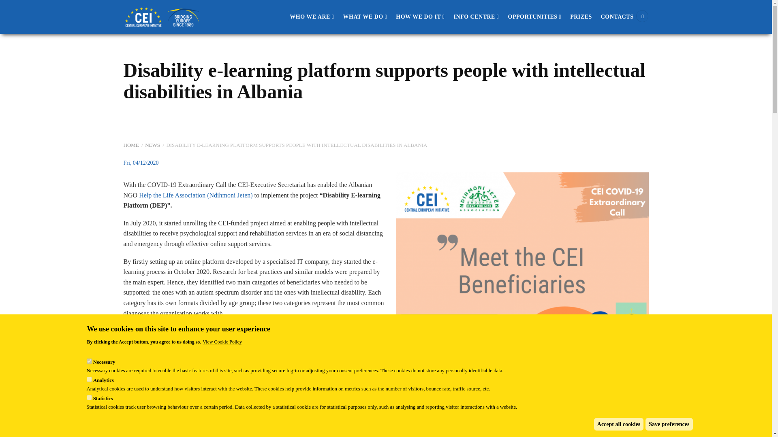 The height and width of the screenshot is (437, 778). Describe the element at coordinates (89, 397) in the screenshot. I see `statistics` at that location.